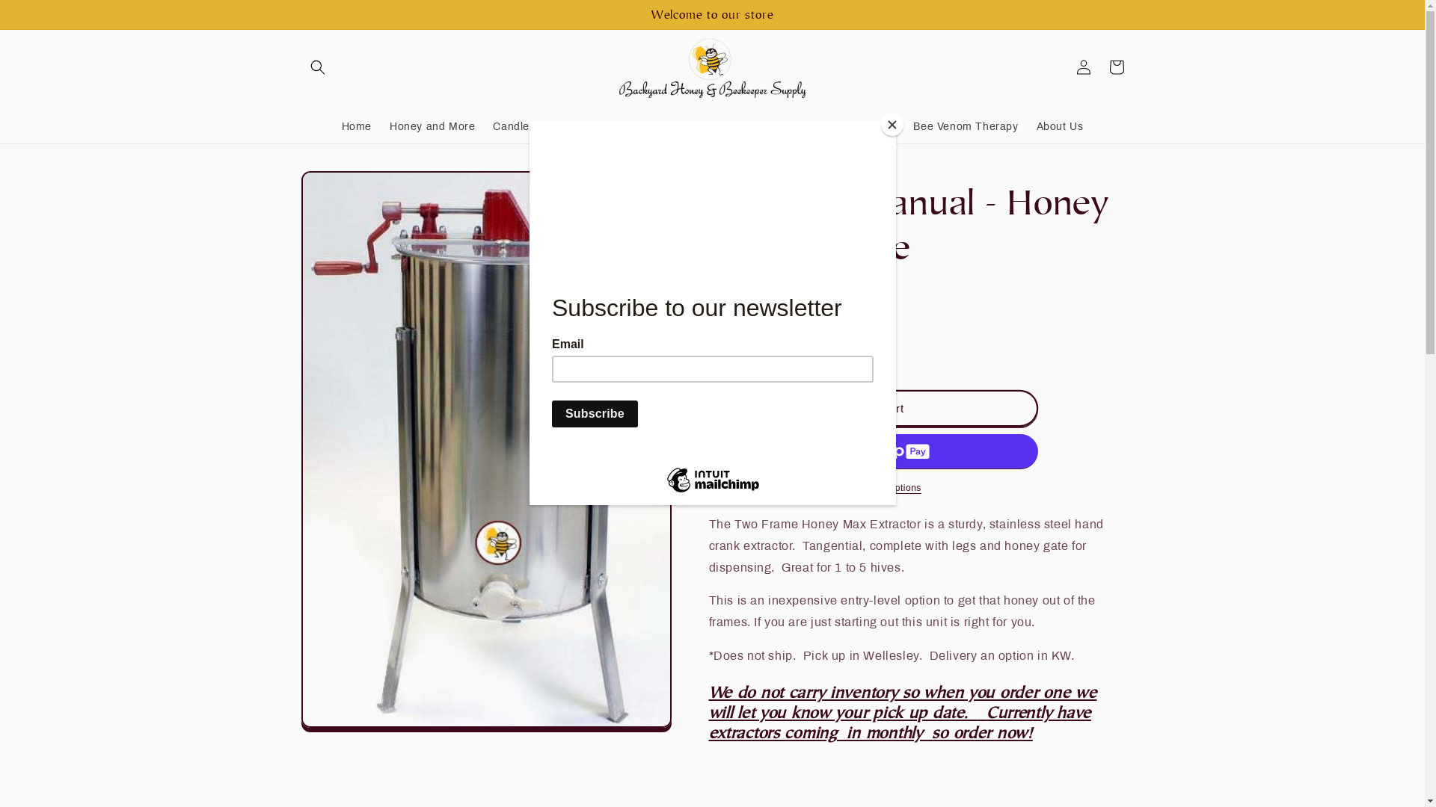 This screenshot has height=807, width=1436. Describe the element at coordinates (514, 127) in the screenshot. I see `Candles` at that location.